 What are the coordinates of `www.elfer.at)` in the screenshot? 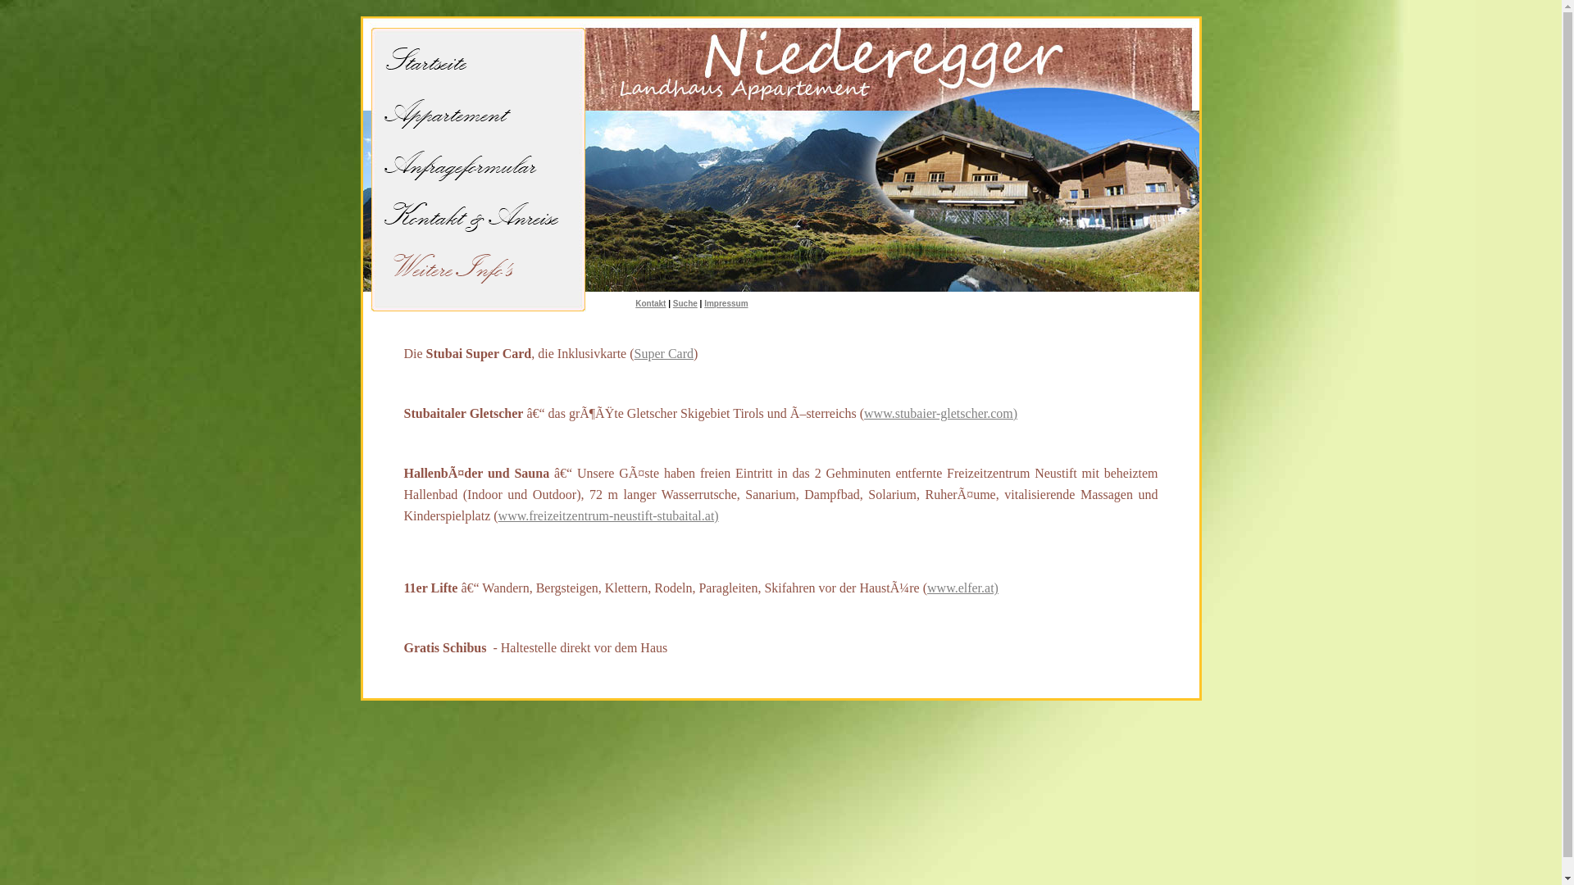 It's located at (962, 588).